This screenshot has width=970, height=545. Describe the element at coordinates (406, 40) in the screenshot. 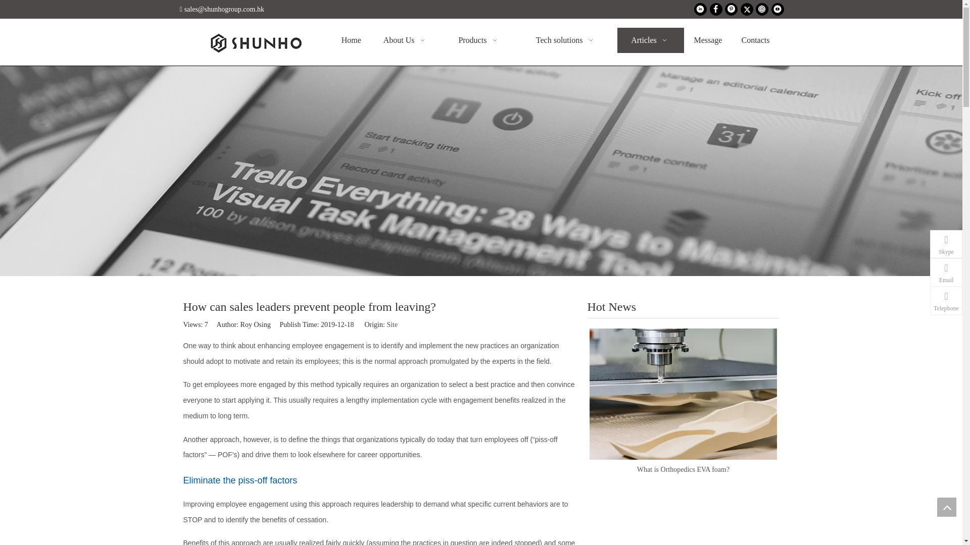

I see `About Us  ` at that location.